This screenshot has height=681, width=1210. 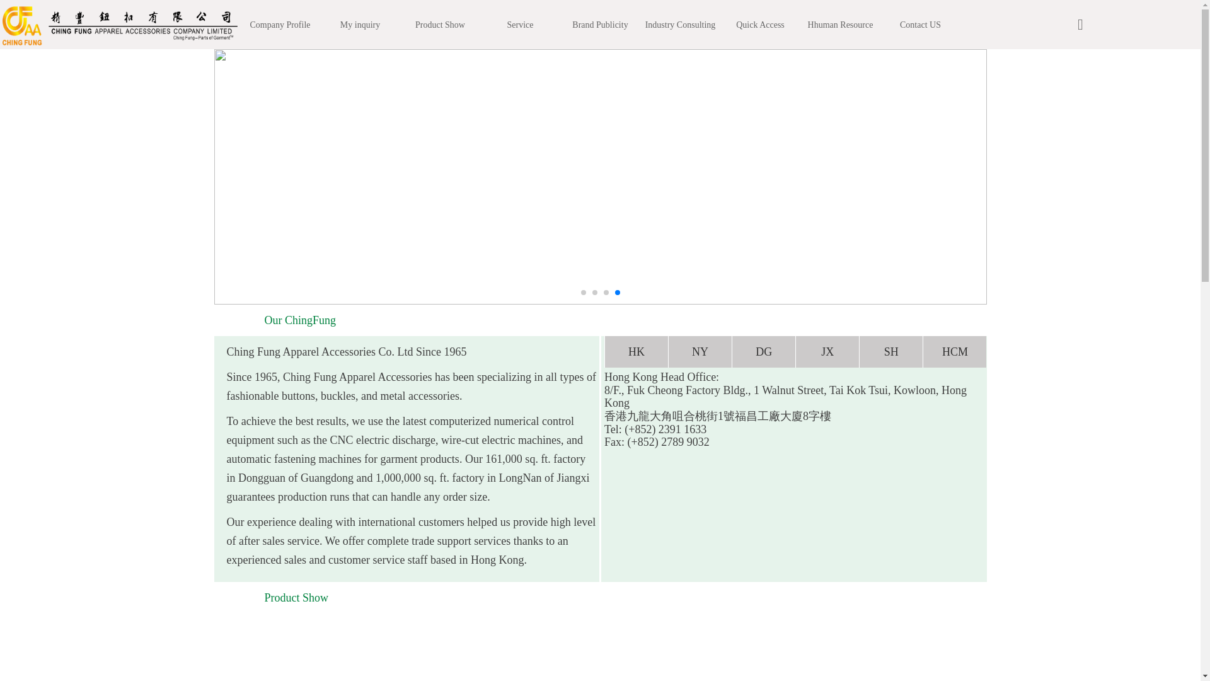 What do you see at coordinates (700, 352) in the screenshot?
I see `NY` at bounding box center [700, 352].